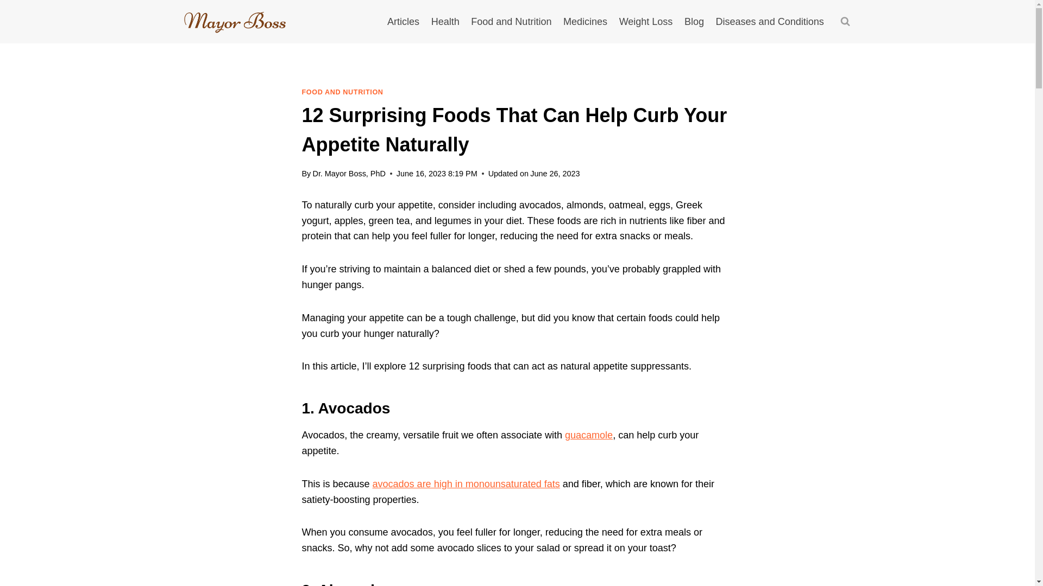 This screenshot has height=586, width=1043. What do you see at coordinates (343, 92) in the screenshot?
I see `FOOD AND NUTRITION` at bounding box center [343, 92].